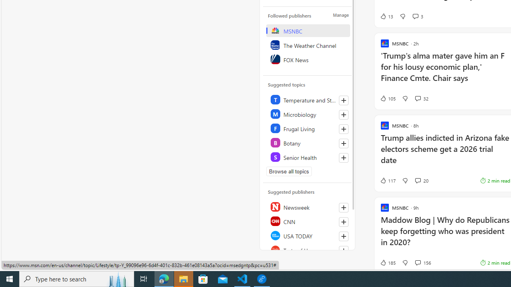 The width and height of the screenshot is (511, 287). I want to click on View comments 20 Comment, so click(418, 180).